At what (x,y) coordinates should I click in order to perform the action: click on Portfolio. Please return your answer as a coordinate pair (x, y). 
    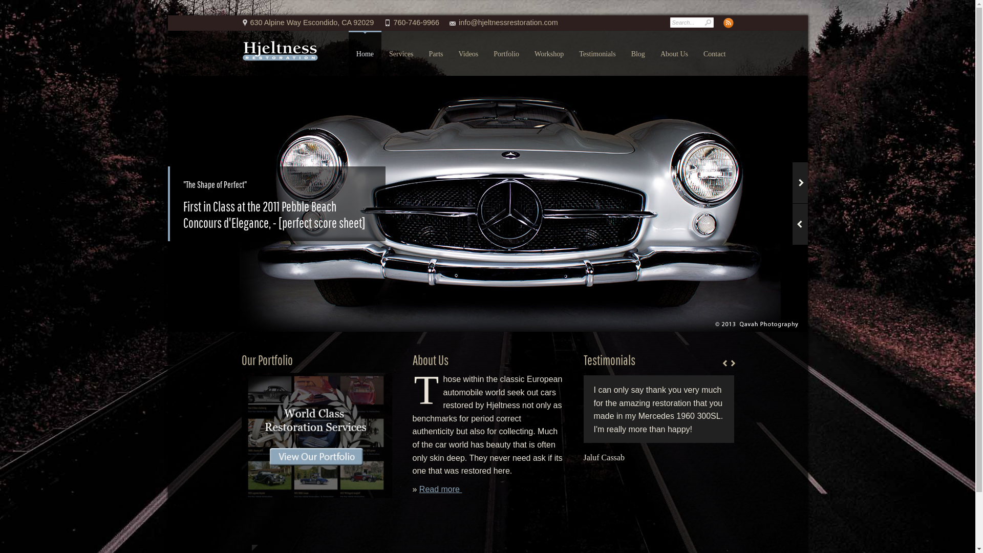
    Looking at the image, I should click on (506, 54).